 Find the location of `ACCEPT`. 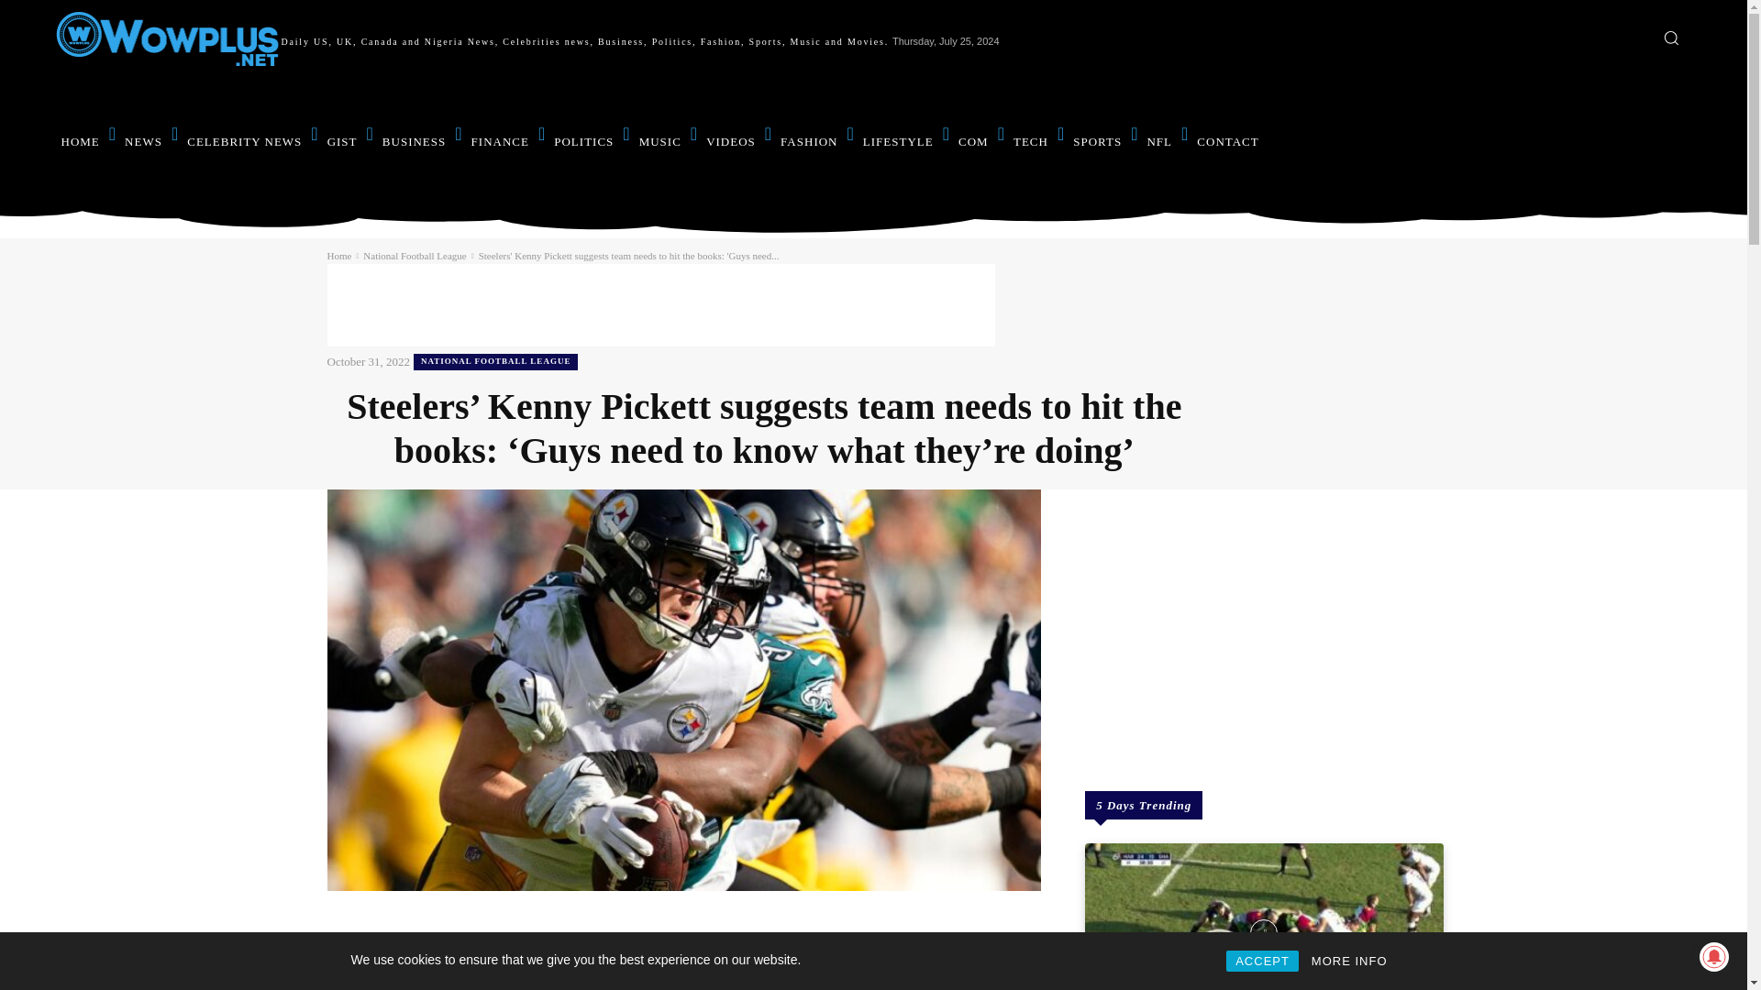

ACCEPT is located at coordinates (1262, 961).